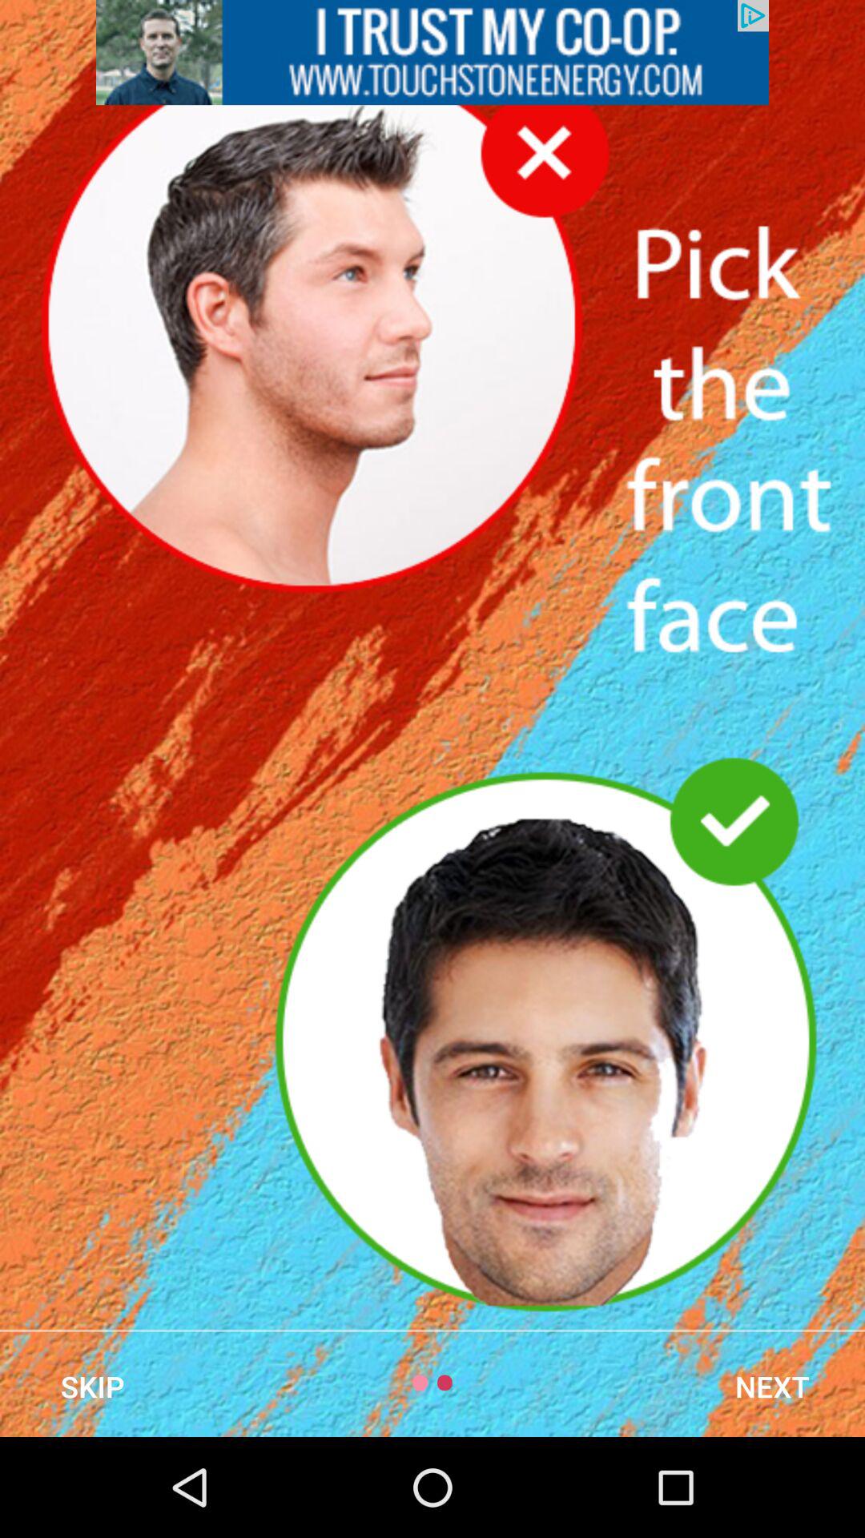  Describe the element at coordinates (432, 53) in the screenshot. I see `go to advertisement` at that location.